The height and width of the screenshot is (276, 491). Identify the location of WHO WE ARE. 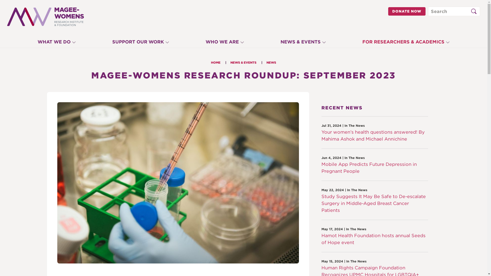
(225, 43).